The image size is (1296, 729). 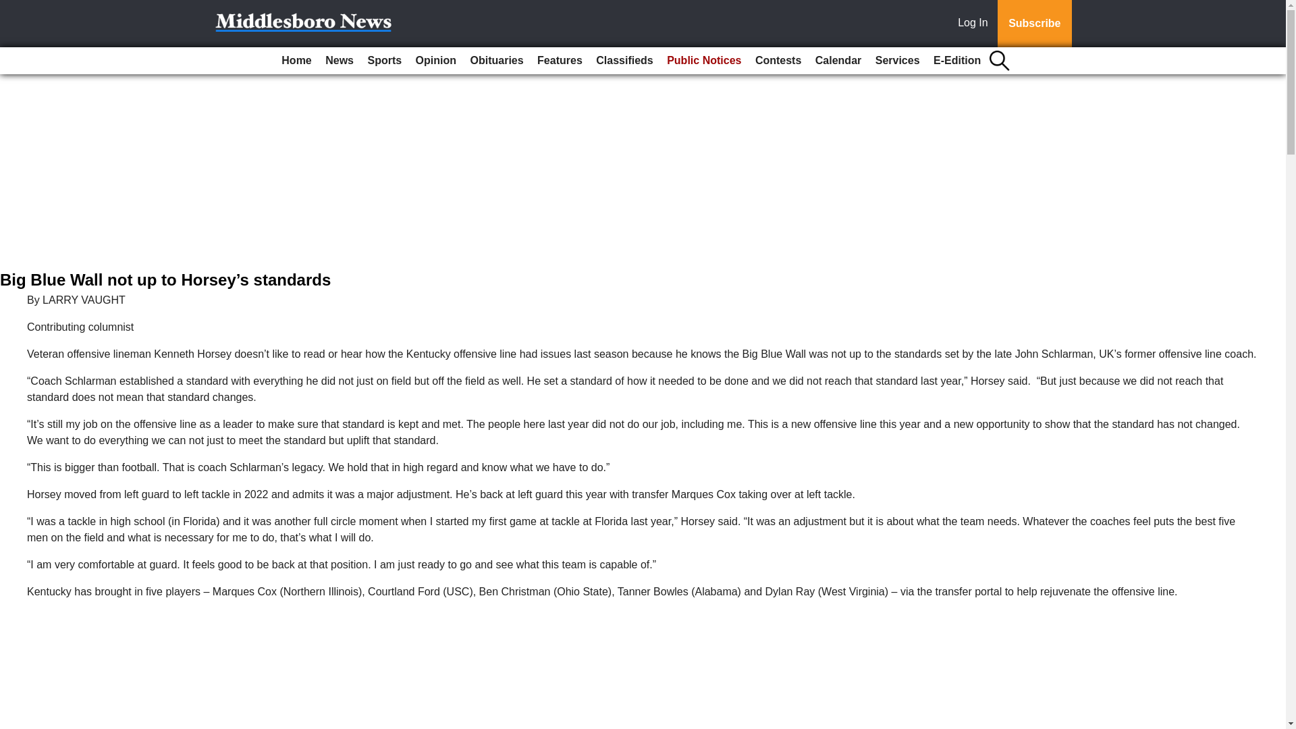 What do you see at coordinates (975, 24) in the screenshot?
I see `Log In` at bounding box center [975, 24].